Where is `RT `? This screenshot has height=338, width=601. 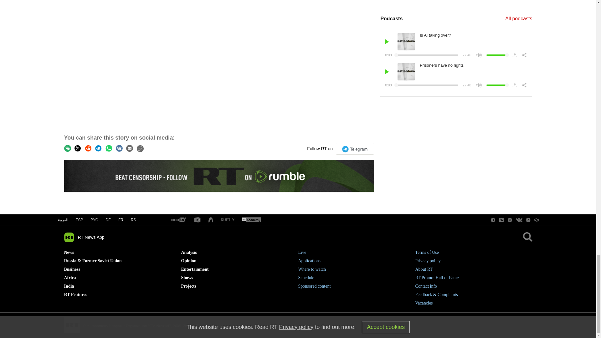
RT  is located at coordinates (197, 220).